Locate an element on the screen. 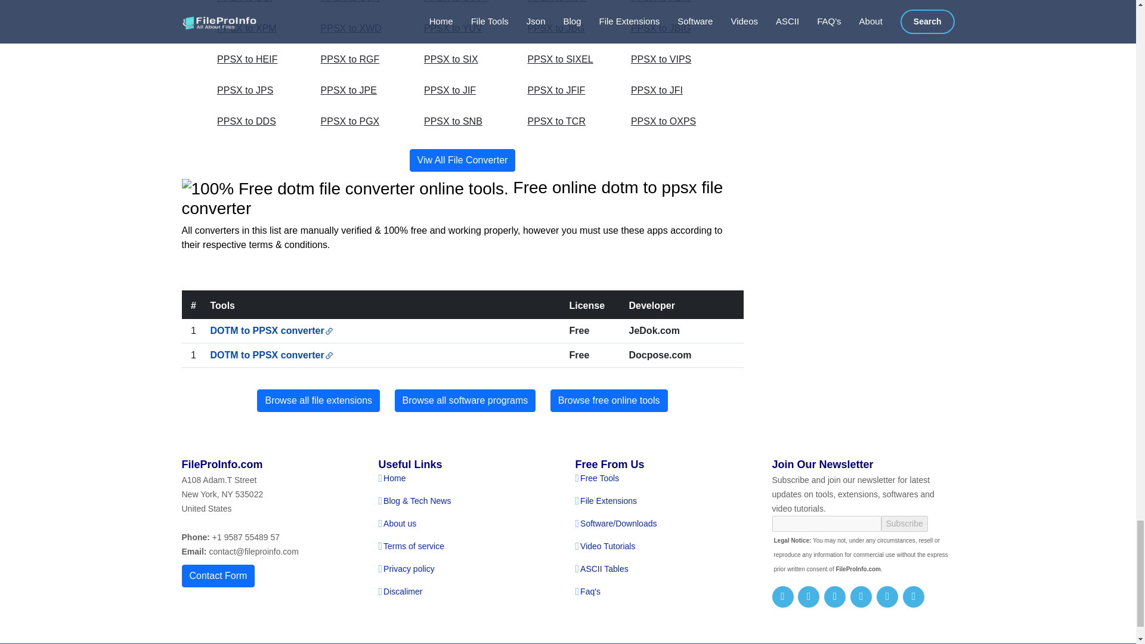 The height and width of the screenshot is (644, 1145). Subscribe is located at coordinates (904, 524).